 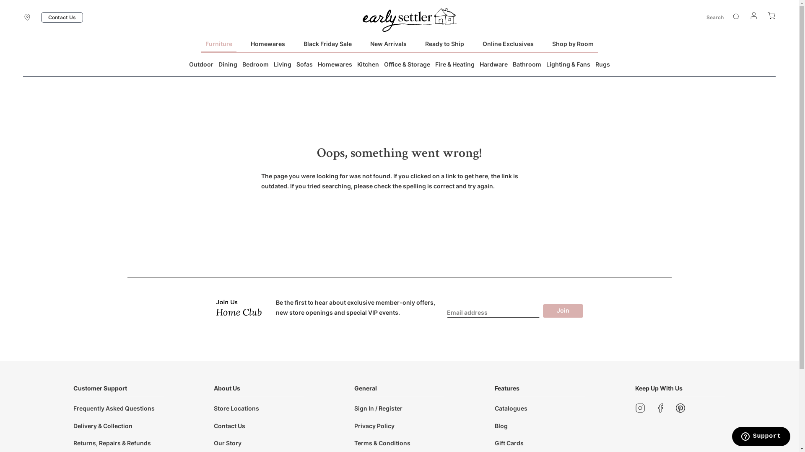 What do you see at coordinates (219, 44) in the screenshot?
I see `Furniture` at bounding box center [219, 44].